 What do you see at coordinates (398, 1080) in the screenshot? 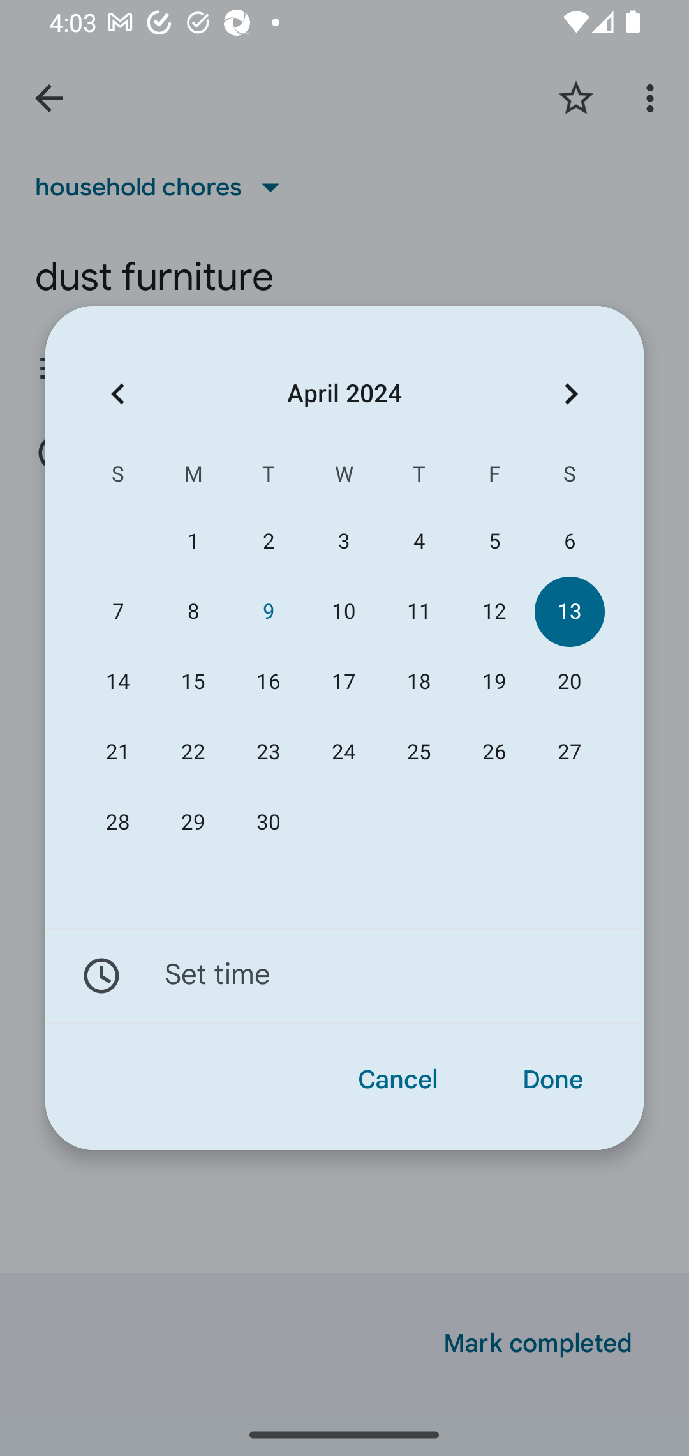
I see `Cancel` at bounding box center [398, 1080].